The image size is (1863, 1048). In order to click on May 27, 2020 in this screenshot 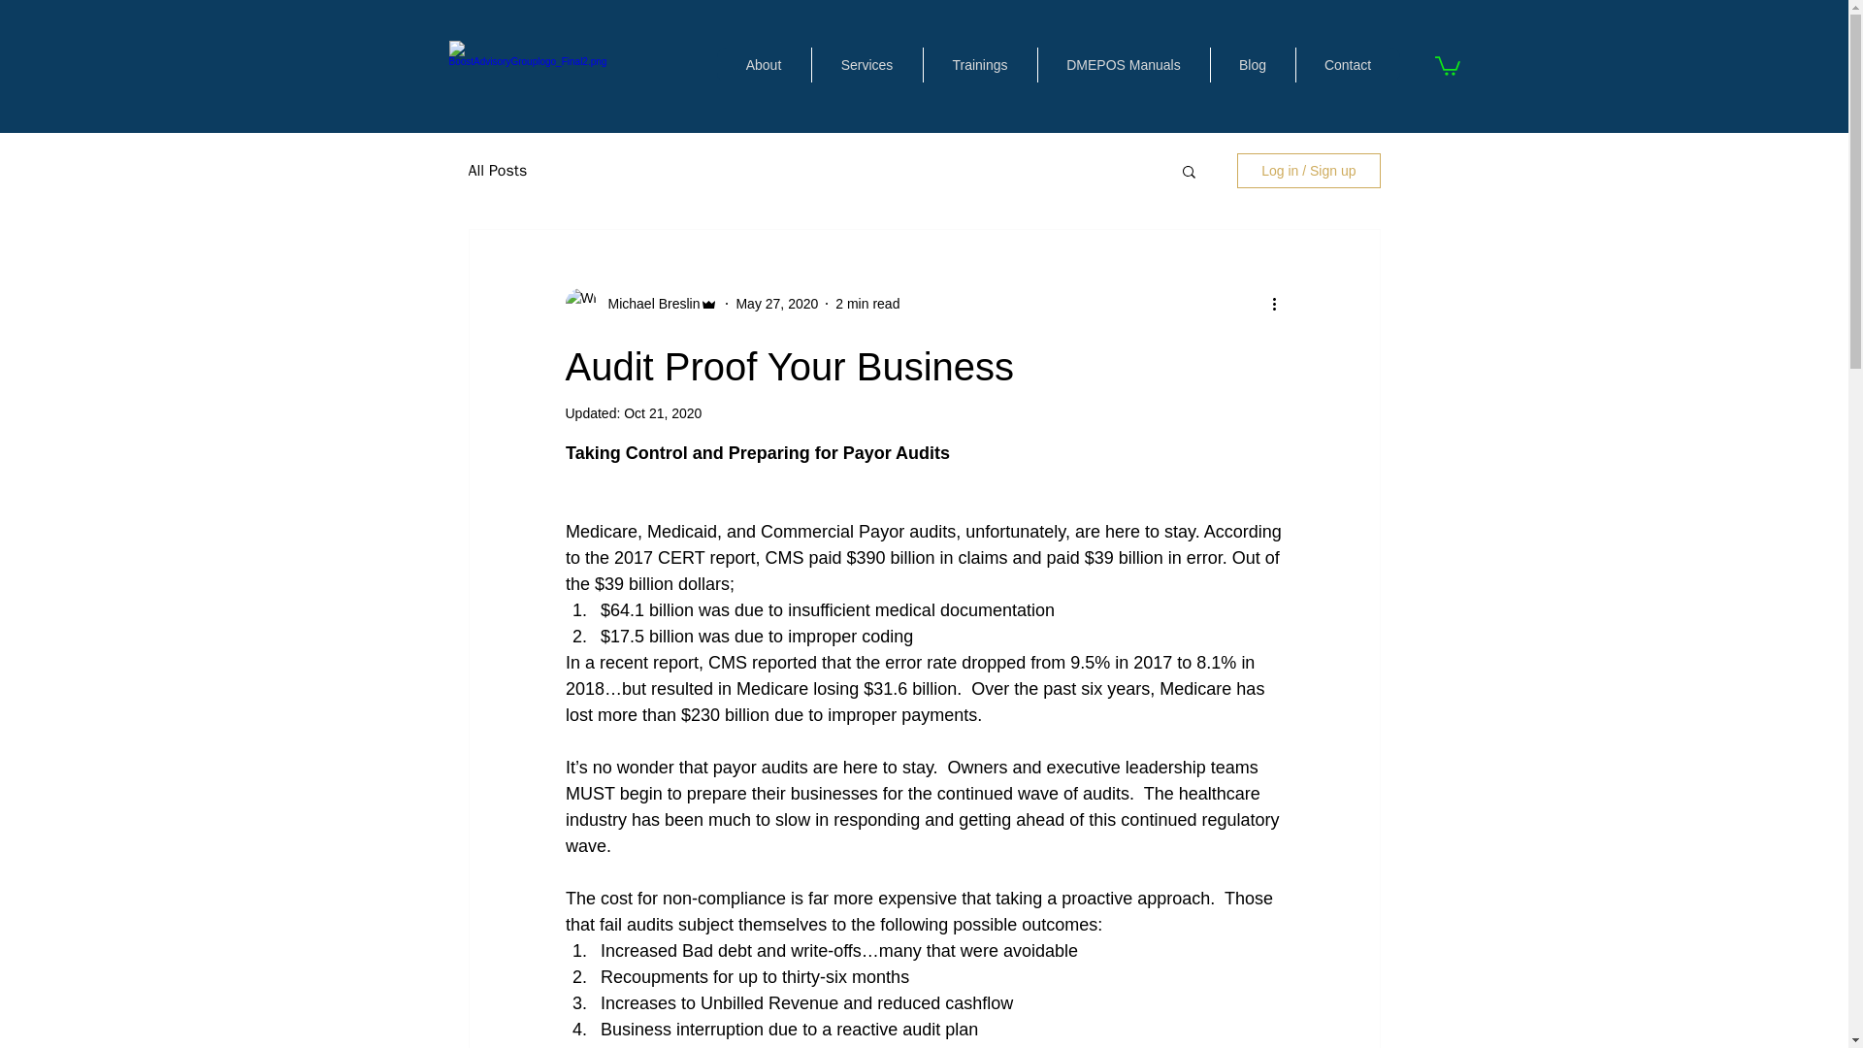, I will do `click(776, 302)`.